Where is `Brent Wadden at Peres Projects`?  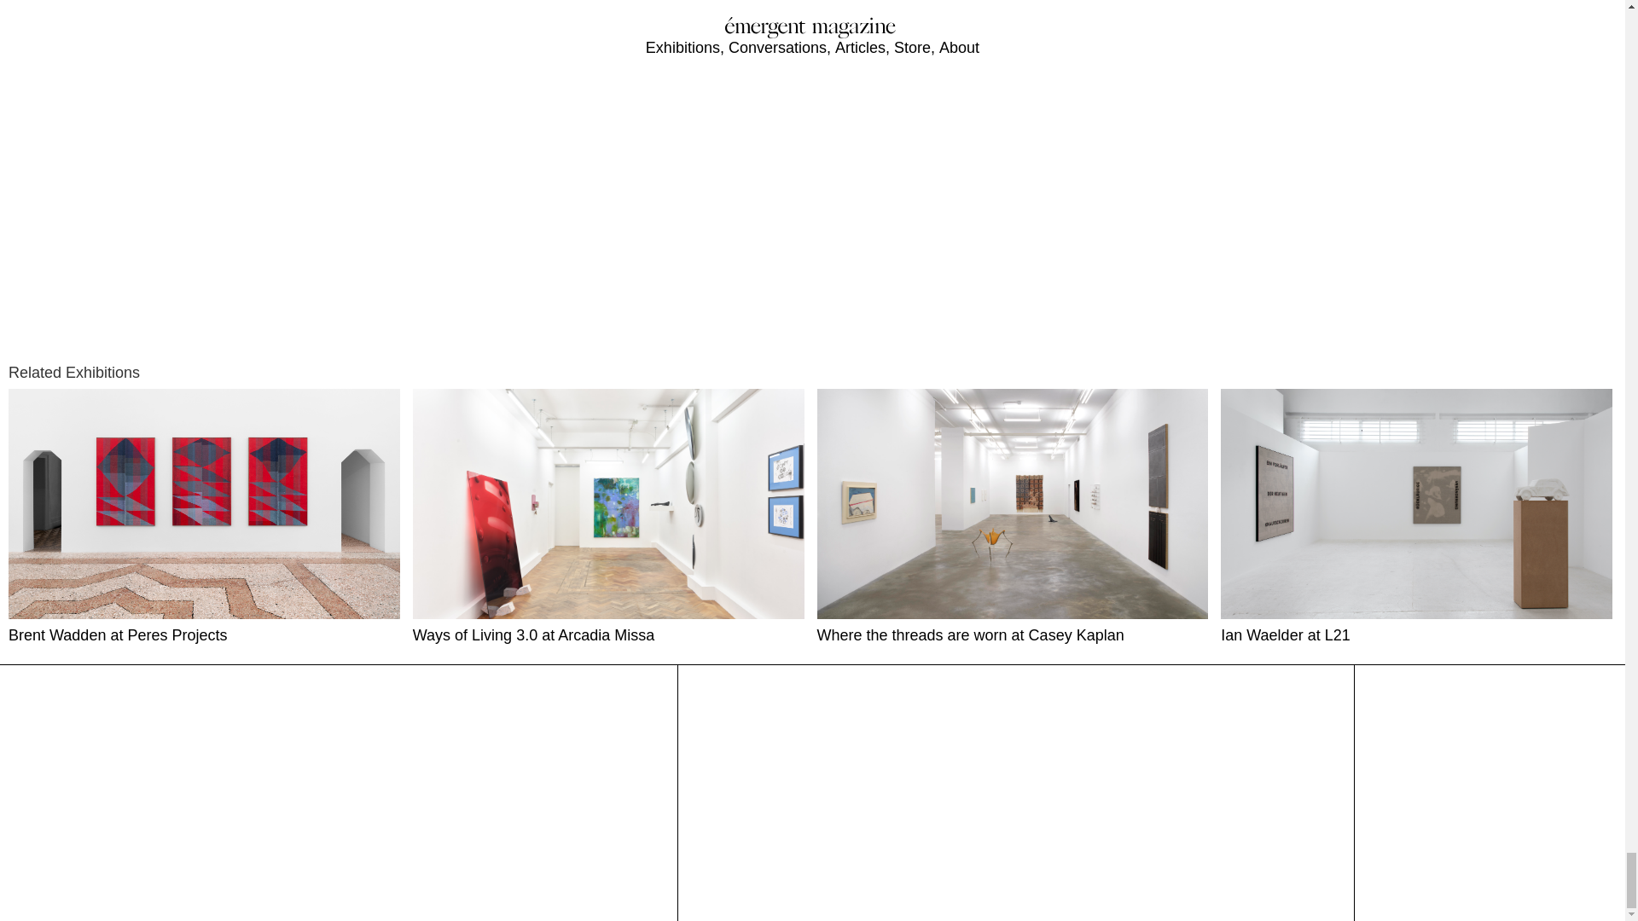 Brent Wadden at Peres Projects is located at coordinates (206, 518).